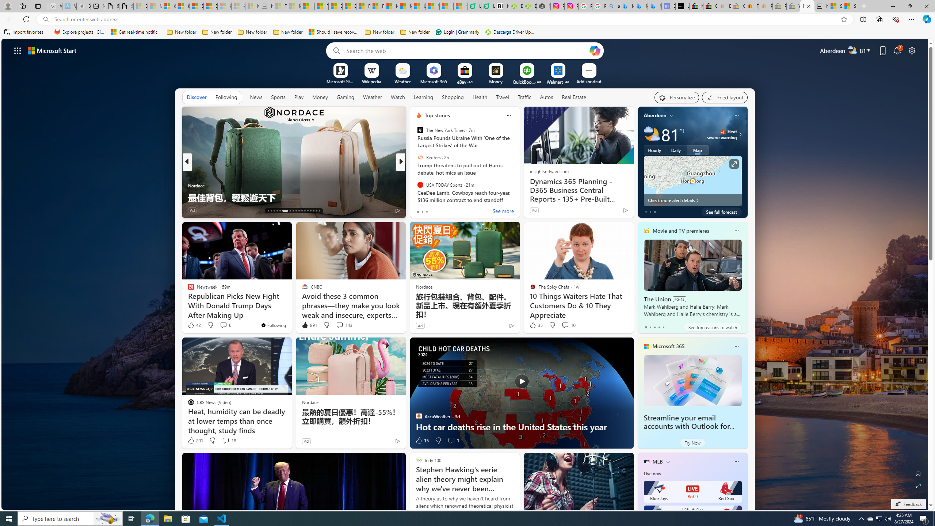 The image size is (935, 526). Describe the element at coordinates (271, 211) in the screenshot. I see `AutomationID: tab-14` at that location.